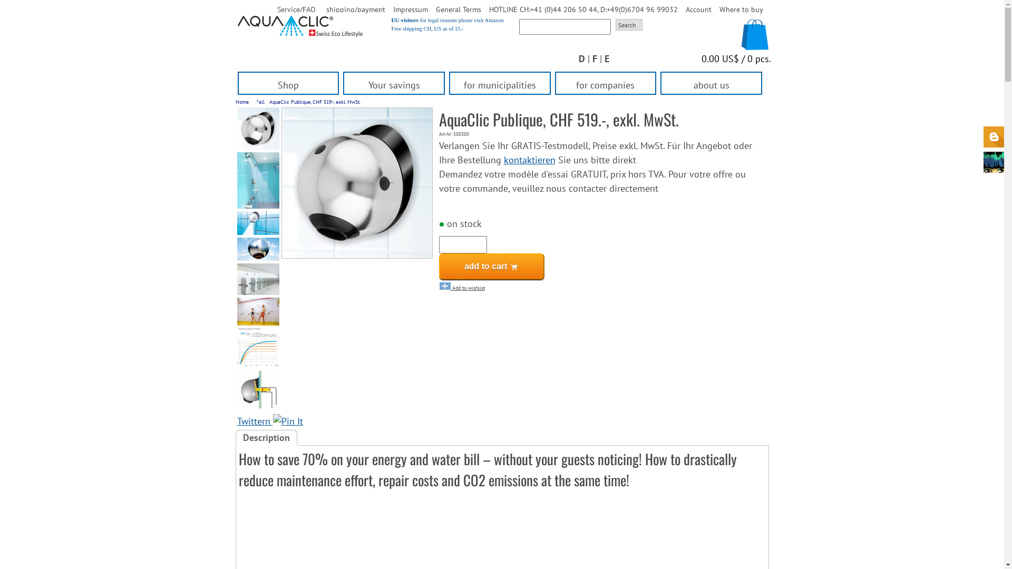 This screenshot has width=1012, height=569. I want to click on Twittern, so click(255, 421).